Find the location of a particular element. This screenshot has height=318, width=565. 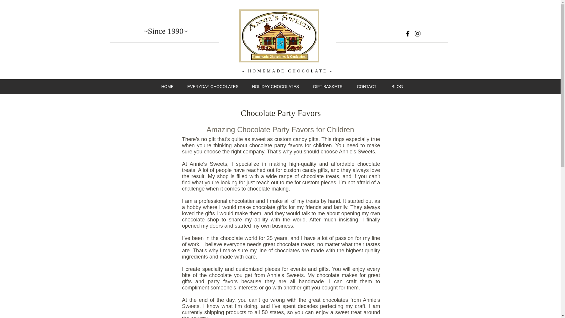

BLOG is located at coordinates (397, 86).